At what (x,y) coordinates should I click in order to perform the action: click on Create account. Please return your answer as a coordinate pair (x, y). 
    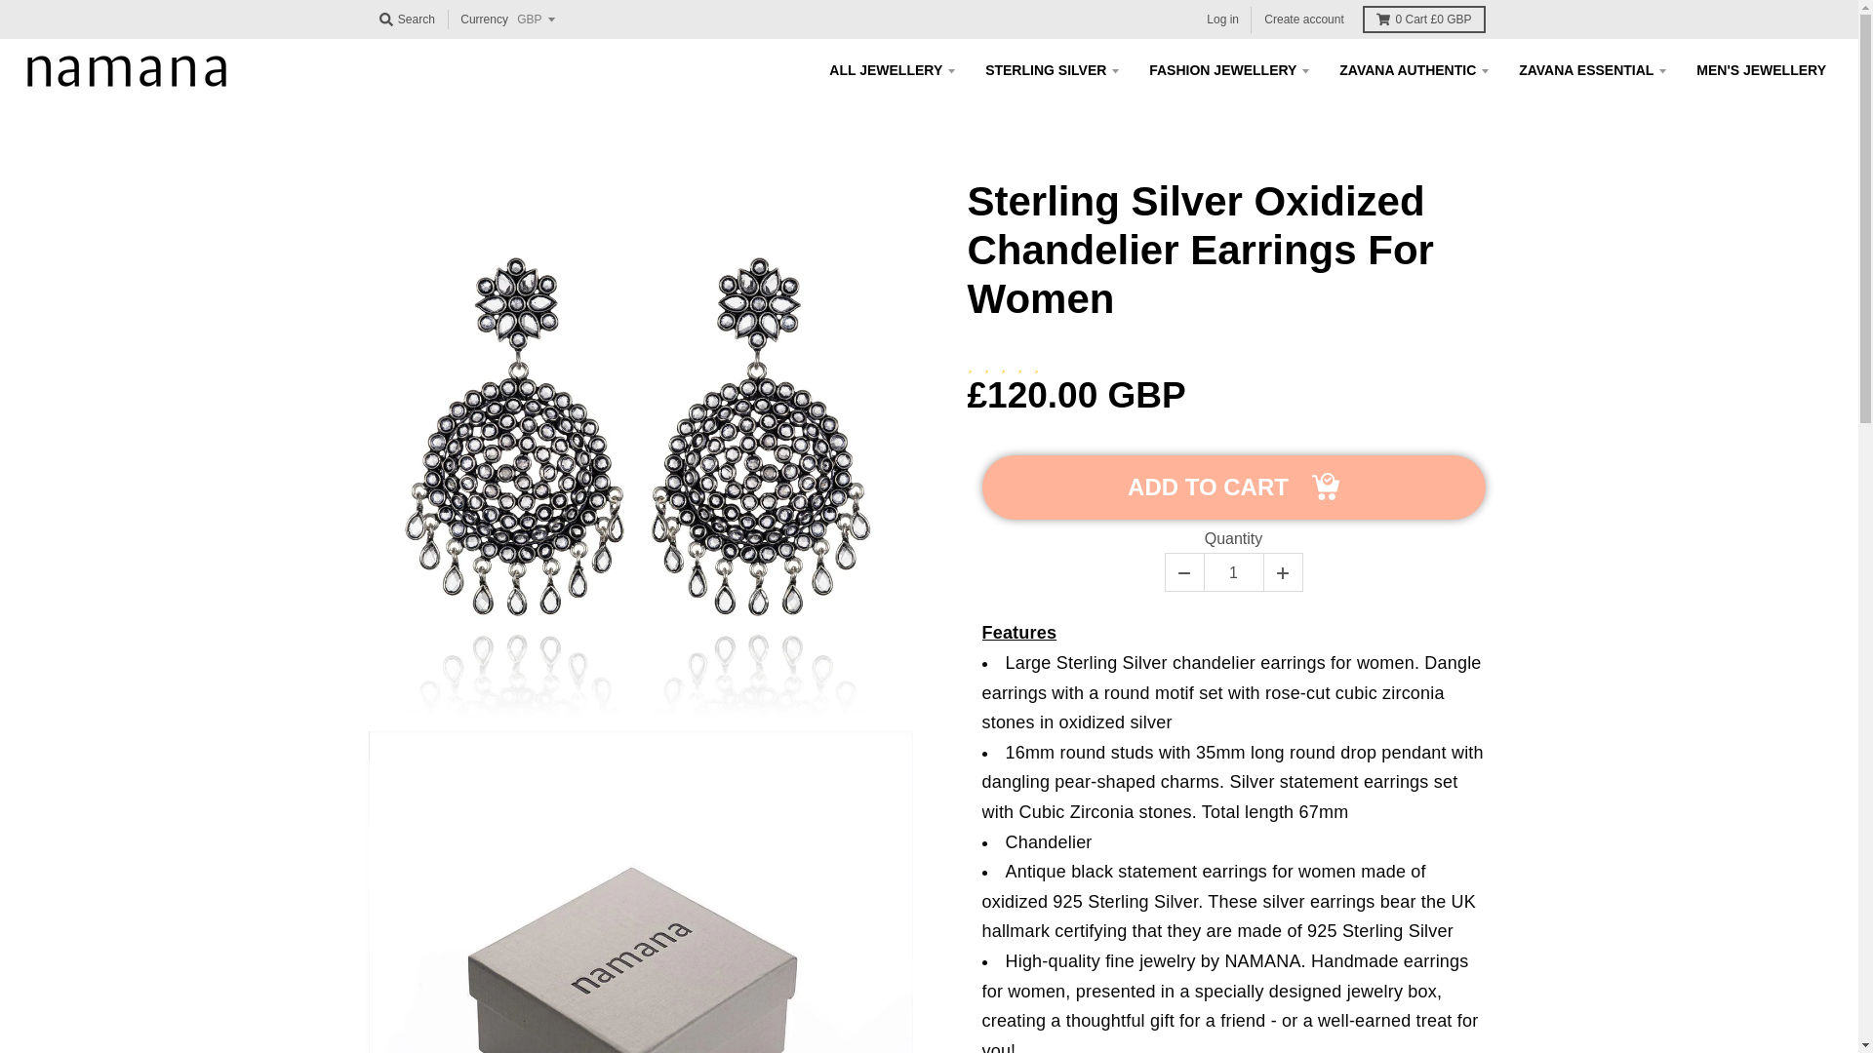
    Looking at the image, I should click on (1303, 19).